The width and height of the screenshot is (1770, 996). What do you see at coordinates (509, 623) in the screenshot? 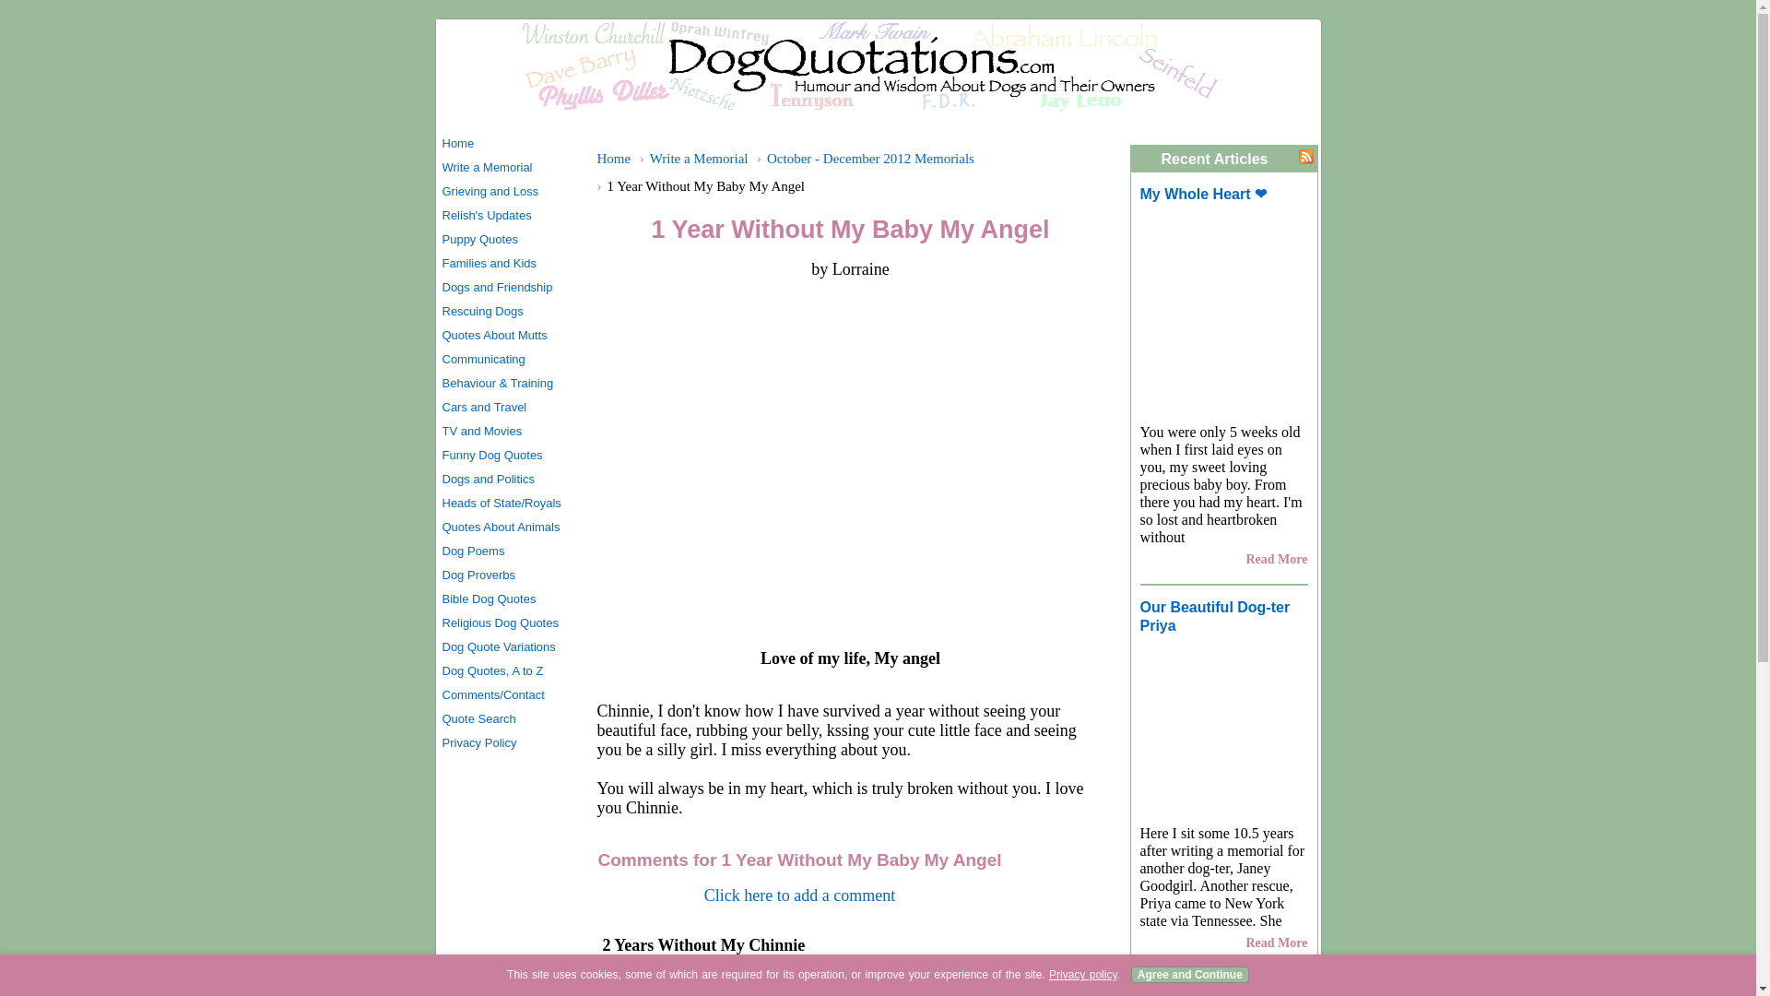
I see `Religious Dog Quotes` at bounding box center [509, 623].